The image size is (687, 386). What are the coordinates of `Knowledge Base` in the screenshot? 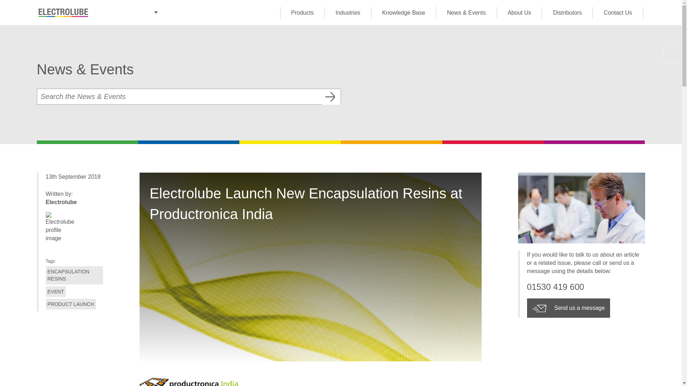 It's located at (403, 12).